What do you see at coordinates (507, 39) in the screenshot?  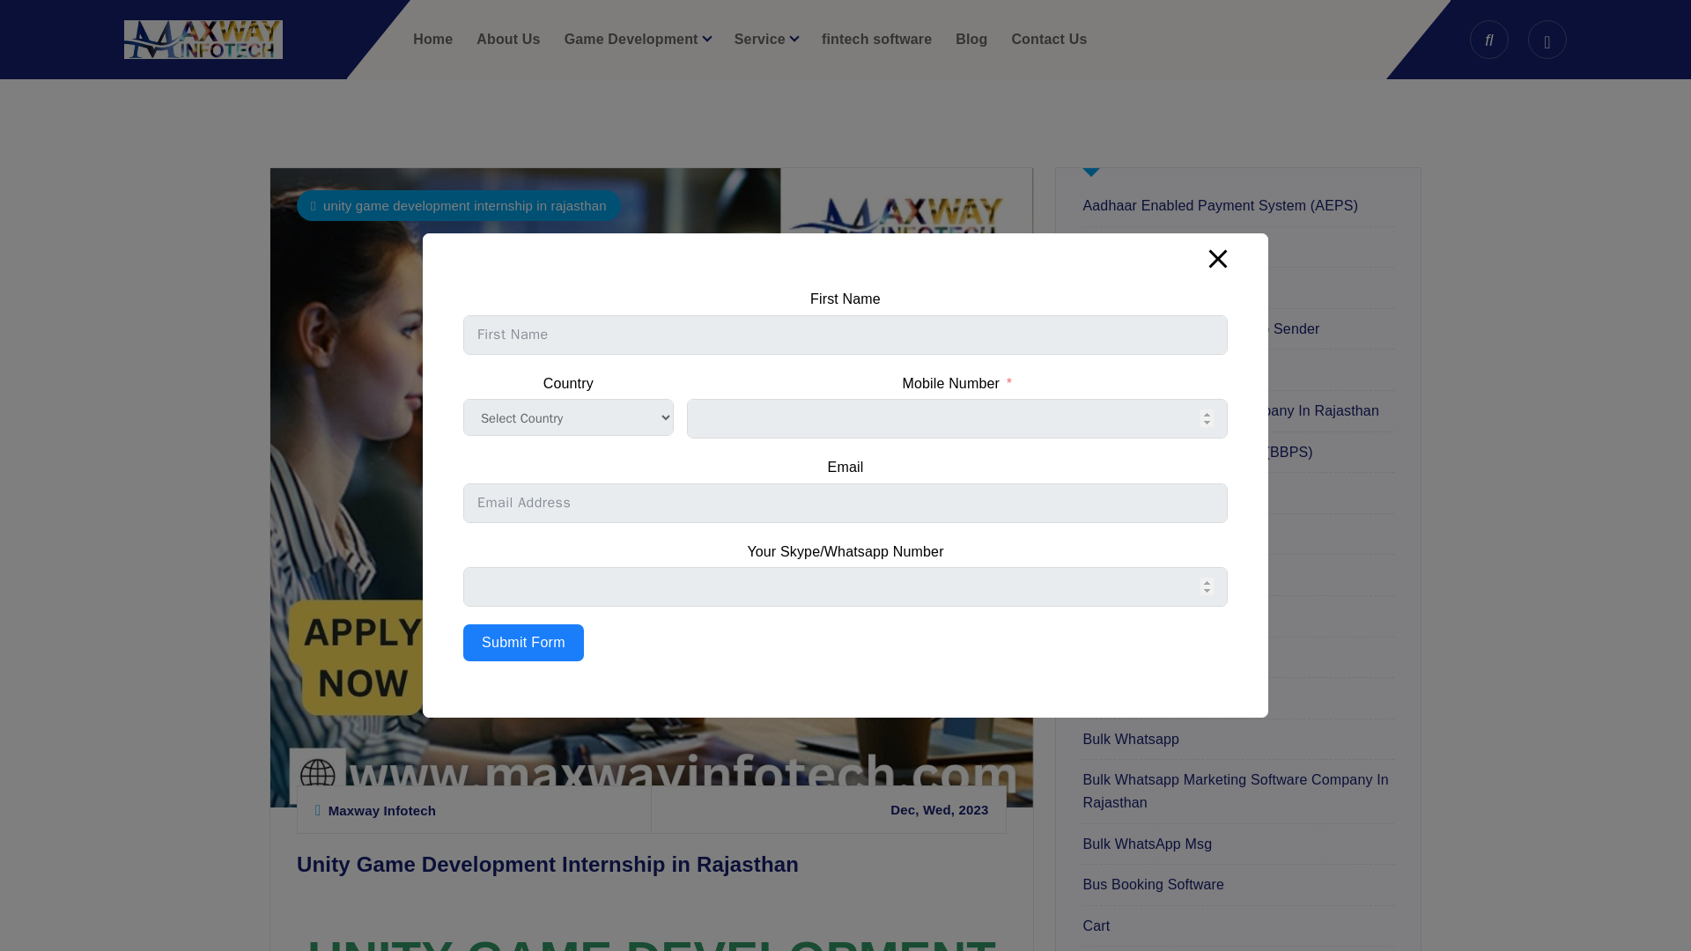 I see `About Us` at bounding box center [507, 39].